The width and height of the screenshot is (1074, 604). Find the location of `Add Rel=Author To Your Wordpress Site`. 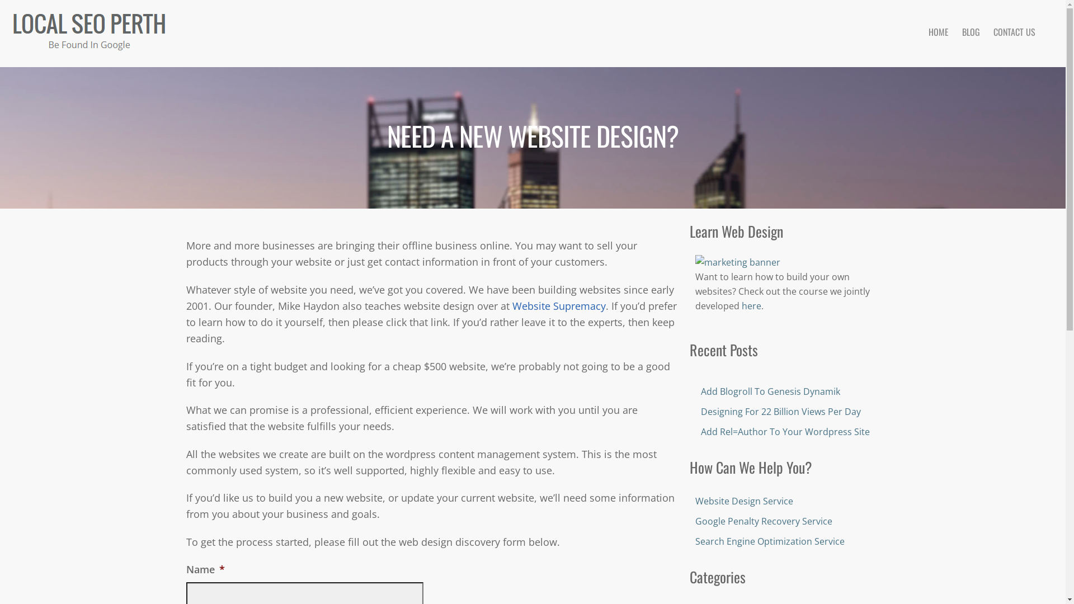

Add Rel=Author To Your Wordpress Site is located at coordinates (785, 432).